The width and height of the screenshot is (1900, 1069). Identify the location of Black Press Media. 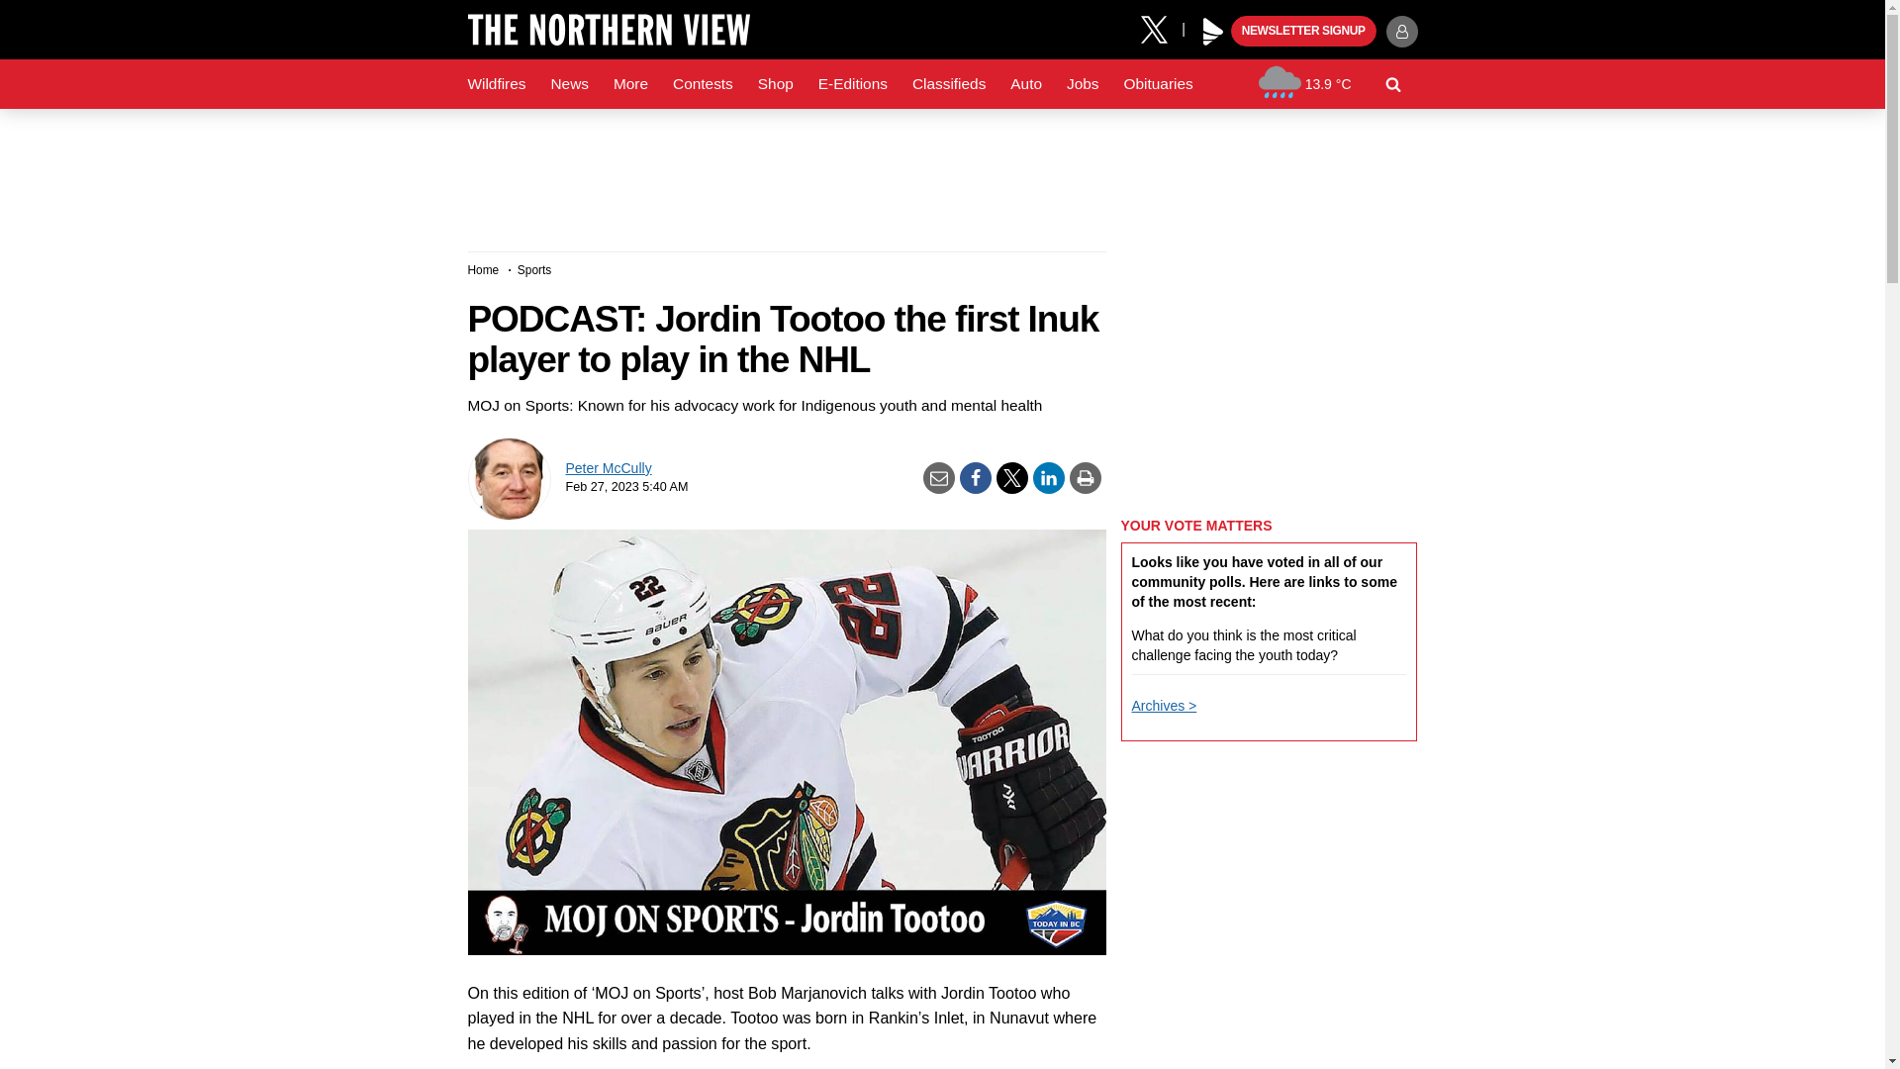
(1213, 32).